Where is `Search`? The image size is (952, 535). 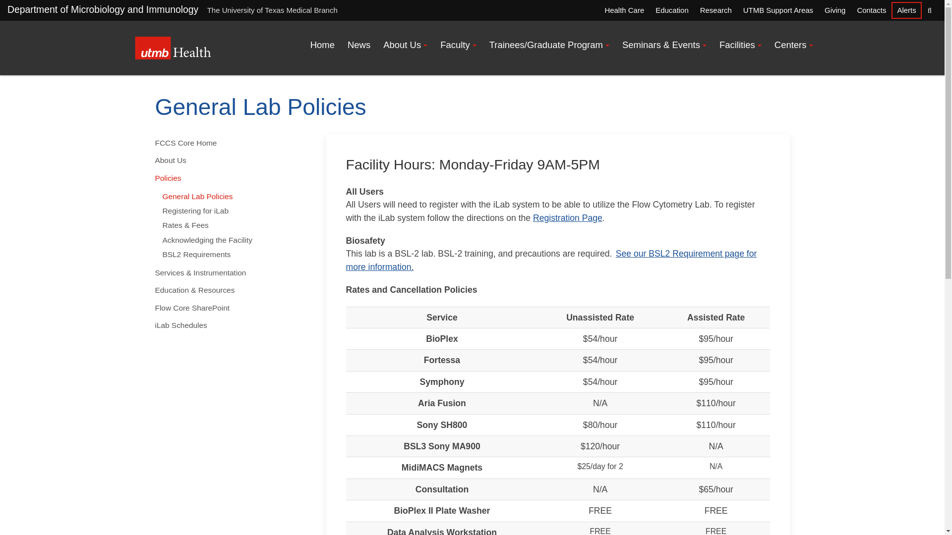 Search is located at coordinates (929, 10).